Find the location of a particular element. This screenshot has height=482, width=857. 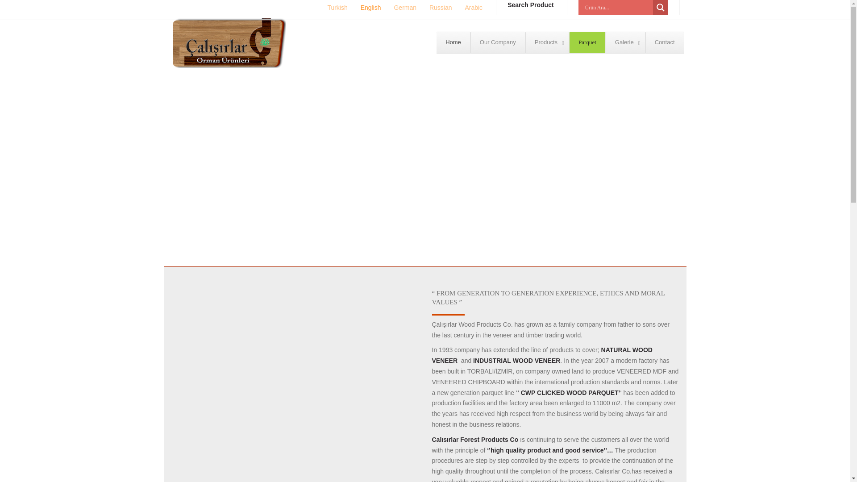

Products is located at coordinates (547, 42).